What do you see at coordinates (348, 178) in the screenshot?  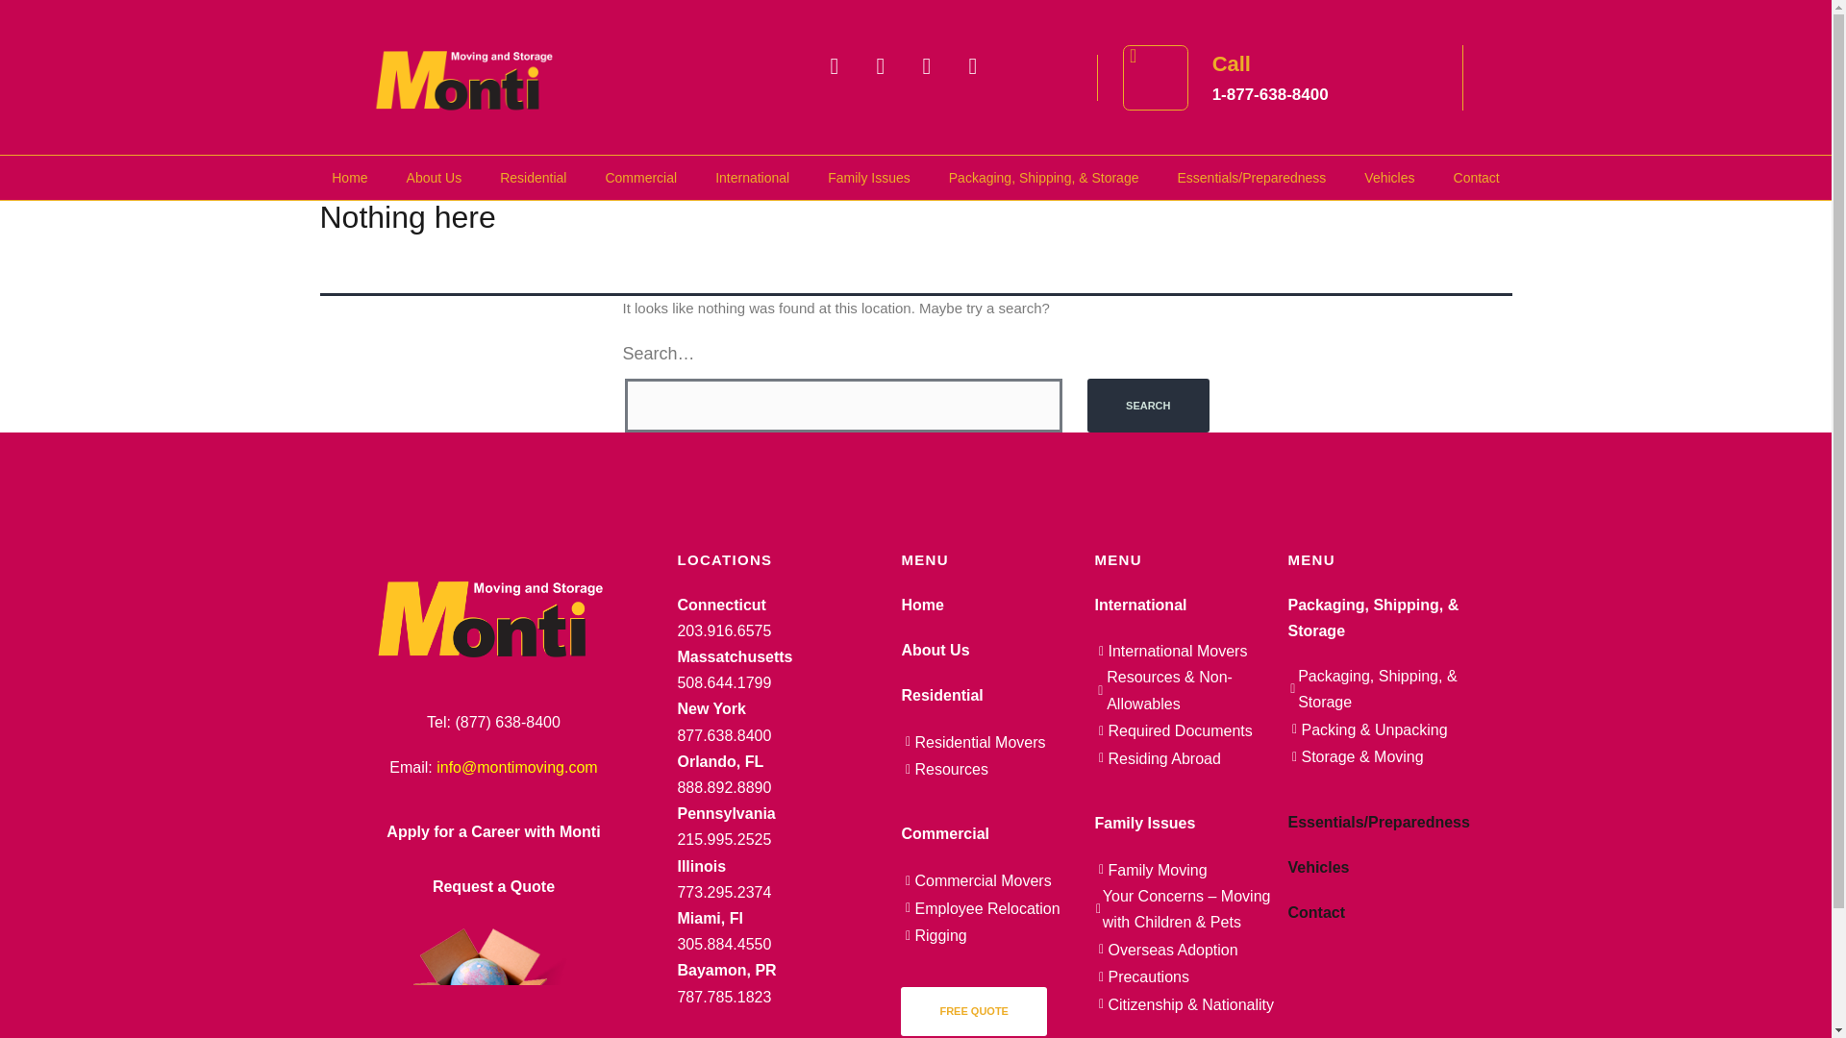 I see `Home` at bounding box center [348, 178].